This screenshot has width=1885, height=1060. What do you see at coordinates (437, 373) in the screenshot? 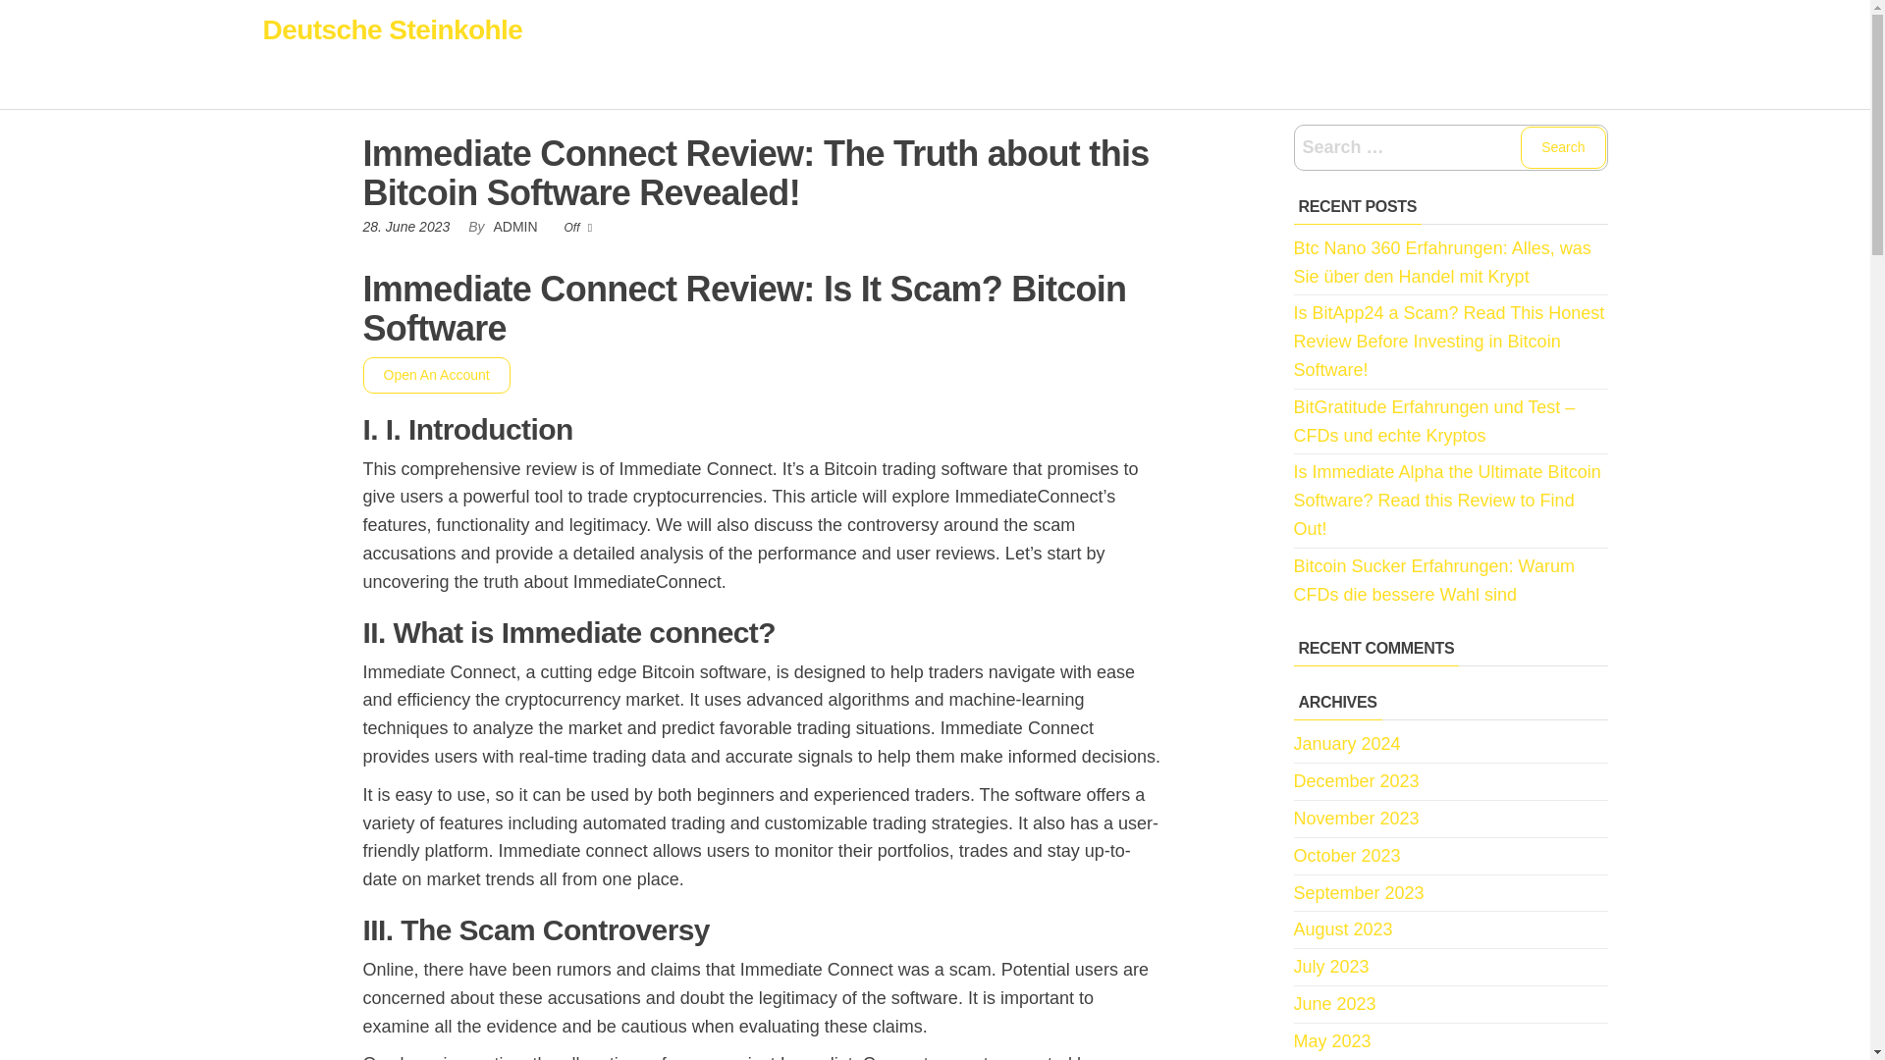
I see `Open An Account` at bounding box center [437, 373].